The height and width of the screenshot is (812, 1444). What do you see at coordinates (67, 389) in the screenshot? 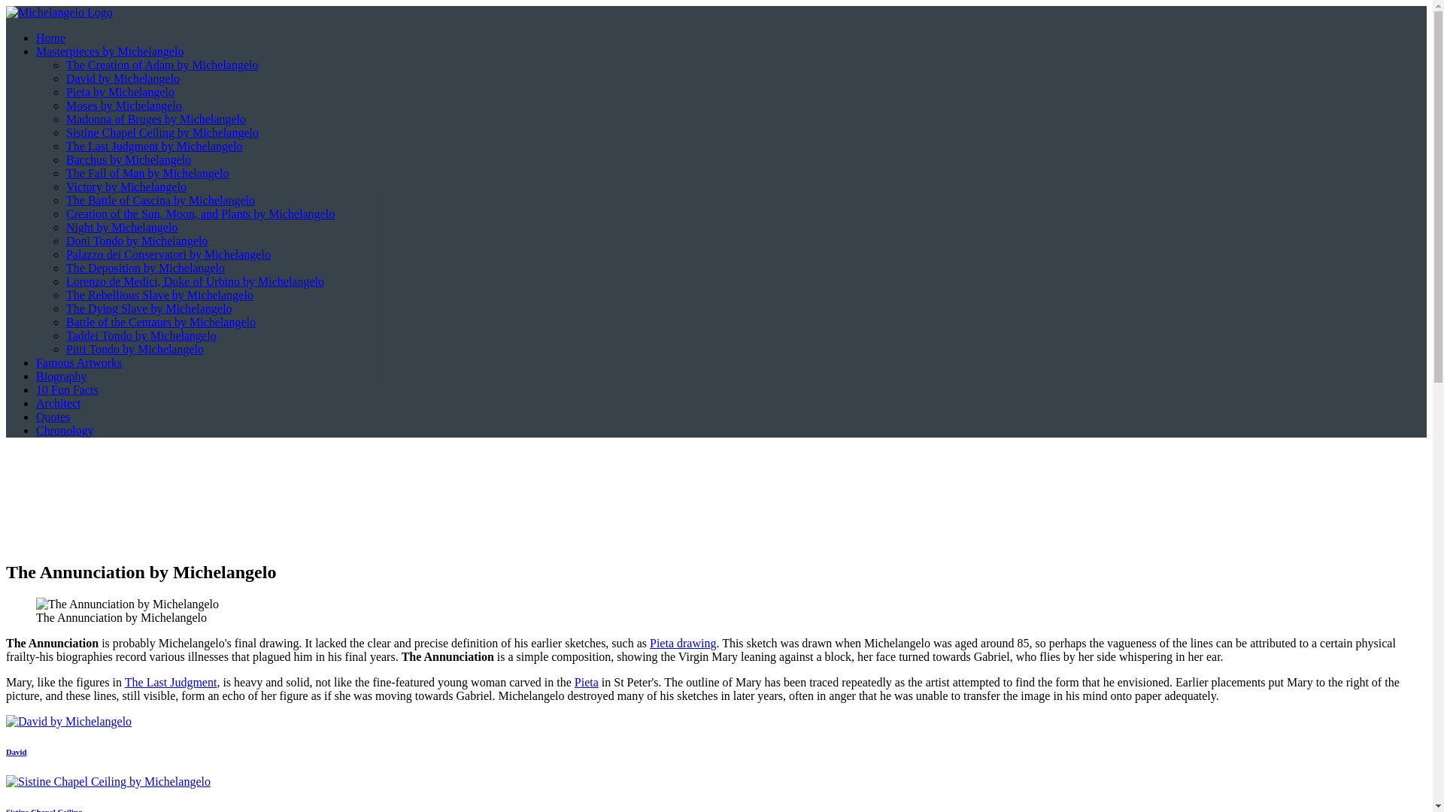
I see `10 Fun Facts` at bounding box center [67, 389].